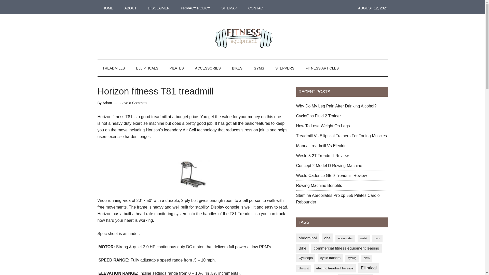 This screenshot has height=275, width=489. Describe the element at coordinates (237, 68) in the screenshot. I see `BIKES` at that location.